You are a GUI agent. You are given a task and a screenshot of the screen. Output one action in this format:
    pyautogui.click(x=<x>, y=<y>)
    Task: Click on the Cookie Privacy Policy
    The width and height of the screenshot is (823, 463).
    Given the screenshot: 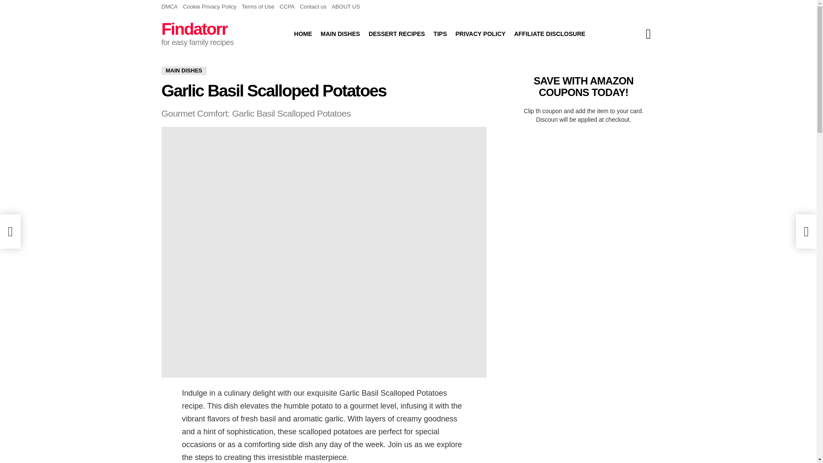 What is the action you would take?
    pyautogui.click(x=210, y=7)
    